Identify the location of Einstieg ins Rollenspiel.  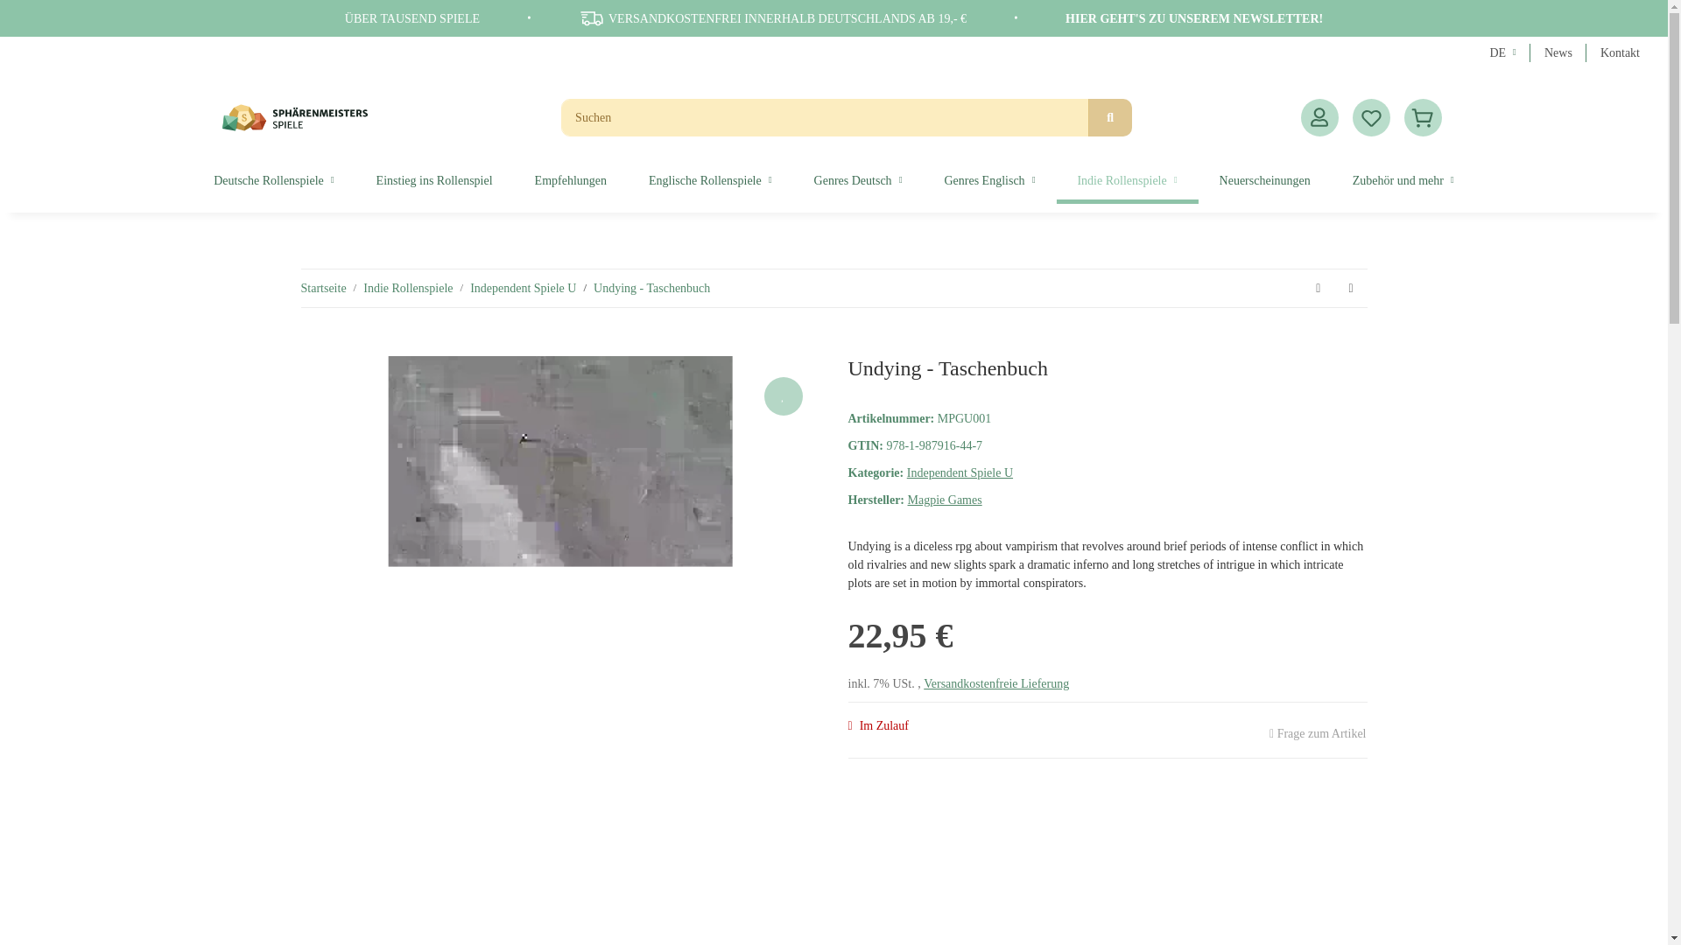
(434, 180).